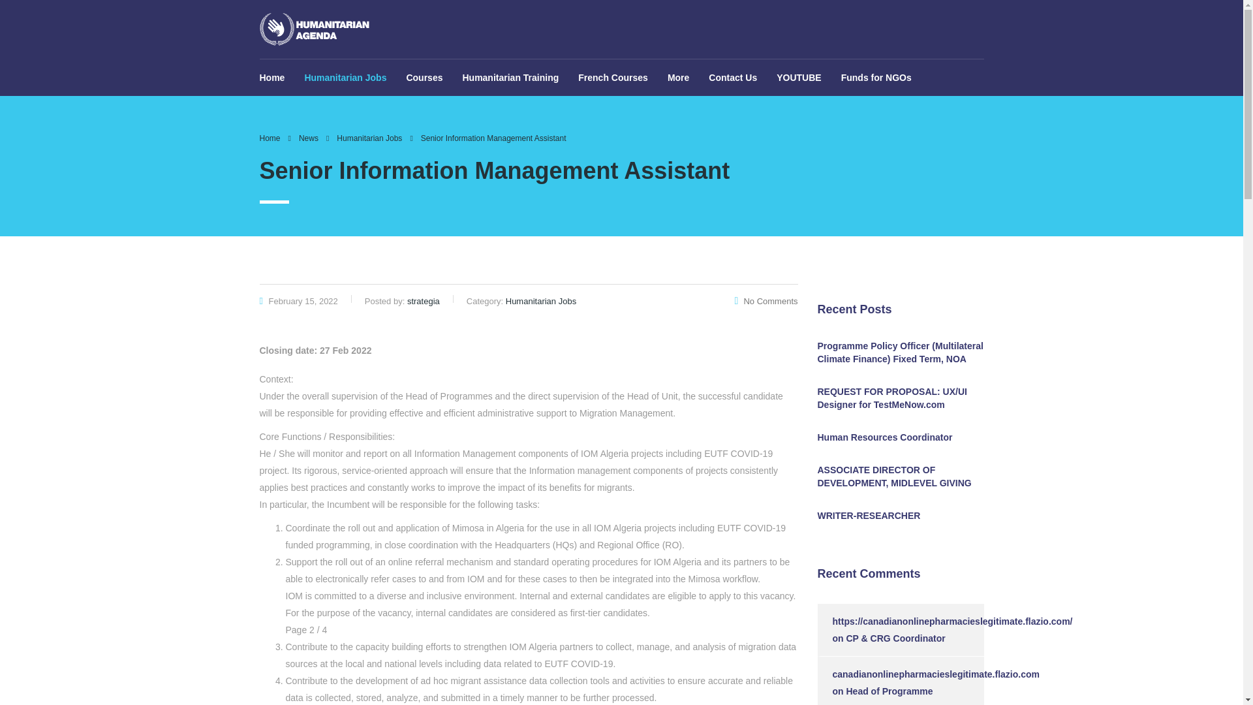 The width and height of the screenshot is (1253, 705). I want to click on Go to the Humanitarian Jobs category archives., so click(369, 138).